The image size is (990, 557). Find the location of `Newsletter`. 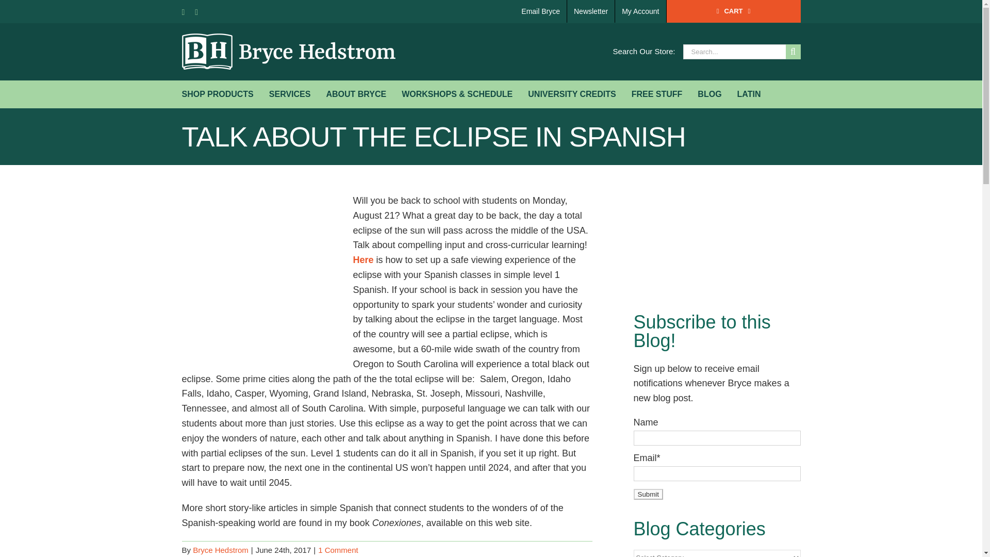

Newsletter is located at coordinates (591, 11).